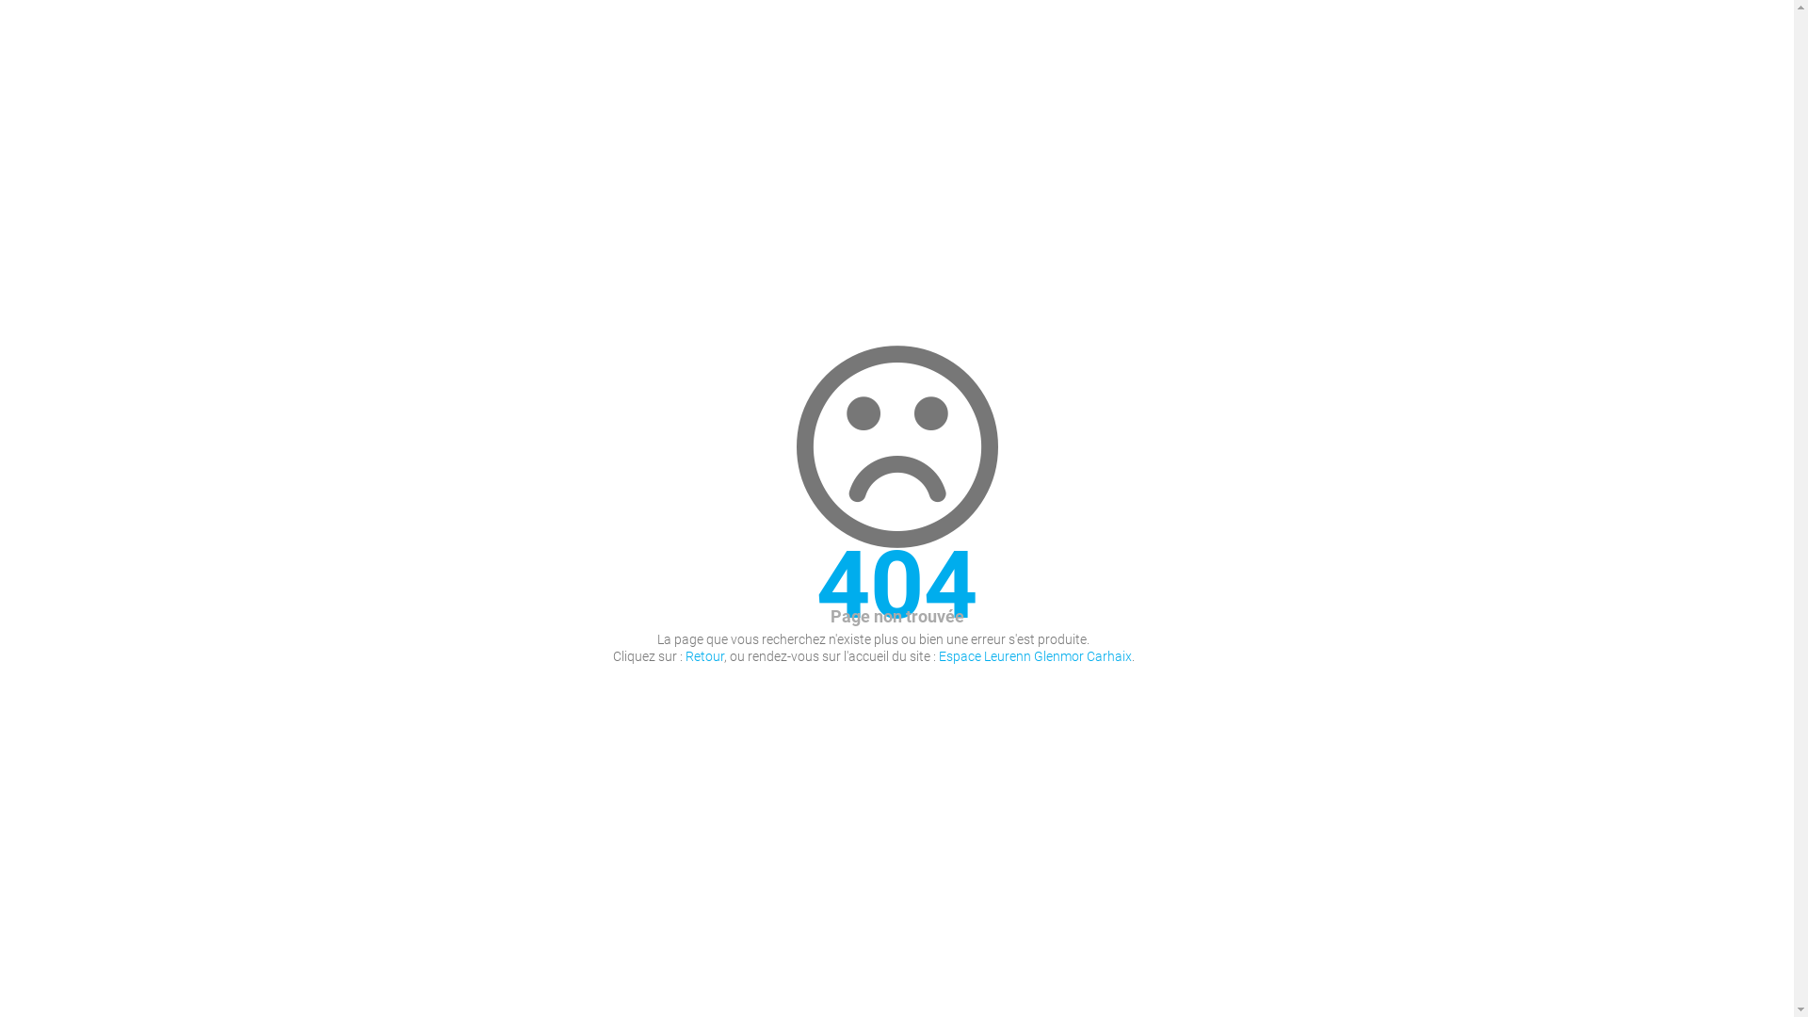 The image size is (1808, 1017). I want to click on Retour, so click(704, 656).